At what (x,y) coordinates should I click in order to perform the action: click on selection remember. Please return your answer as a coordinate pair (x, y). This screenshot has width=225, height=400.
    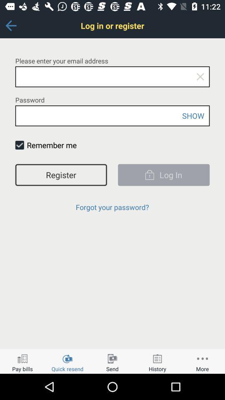
    Looking at the image, I should click on (19, 145).